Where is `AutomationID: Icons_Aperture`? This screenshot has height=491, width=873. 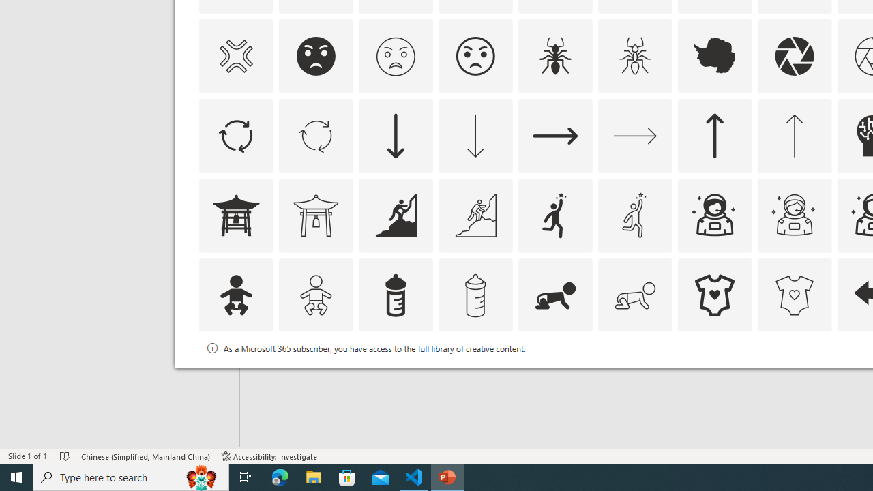 AutomationID: Icons_Aperture is located at coordinates (794, 56).